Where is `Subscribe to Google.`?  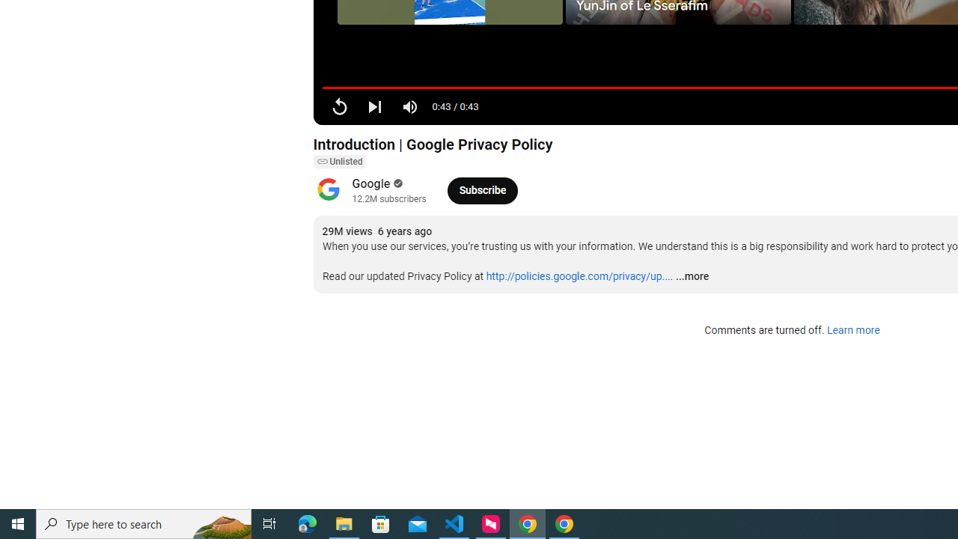 Subscribe to Google. is located at coordinates (482, 190).